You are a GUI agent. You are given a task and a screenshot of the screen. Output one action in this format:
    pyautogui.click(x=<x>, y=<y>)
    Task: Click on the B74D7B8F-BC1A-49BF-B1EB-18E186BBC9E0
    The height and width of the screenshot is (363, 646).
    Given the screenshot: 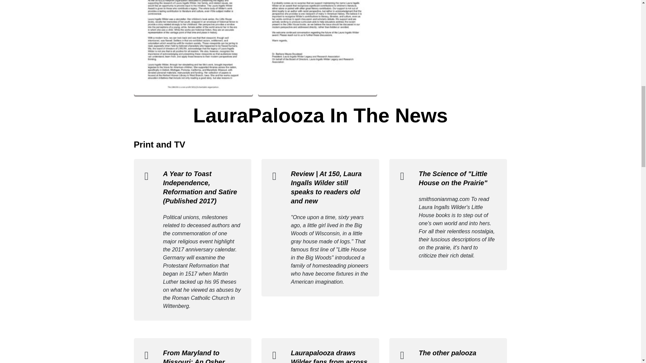 What is the action you would take?
    pyautogui.click(x=317, y=48)
    